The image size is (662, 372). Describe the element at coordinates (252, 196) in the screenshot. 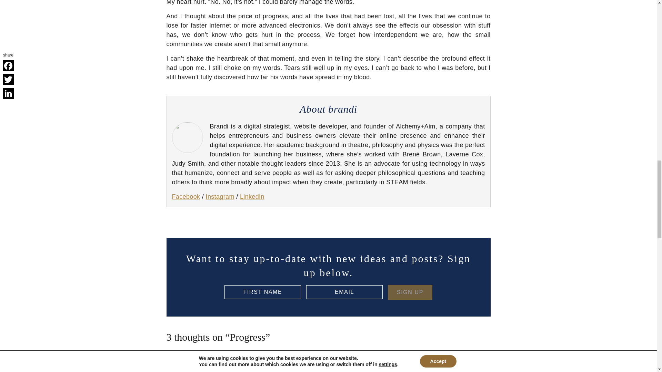

I see `LinkedIn` at that location.